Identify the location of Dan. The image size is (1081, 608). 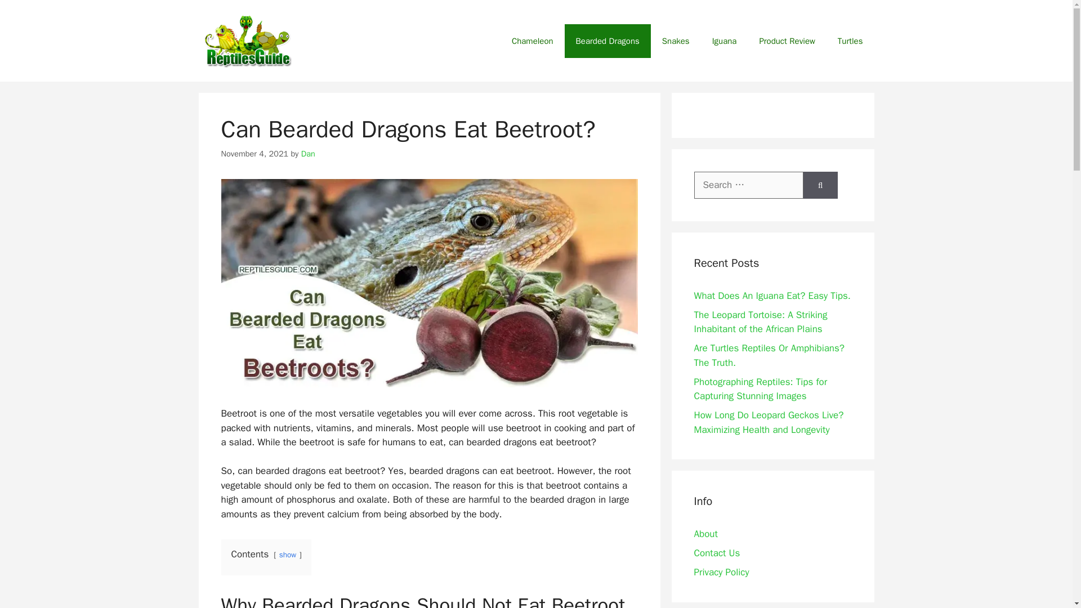
(309, 153).